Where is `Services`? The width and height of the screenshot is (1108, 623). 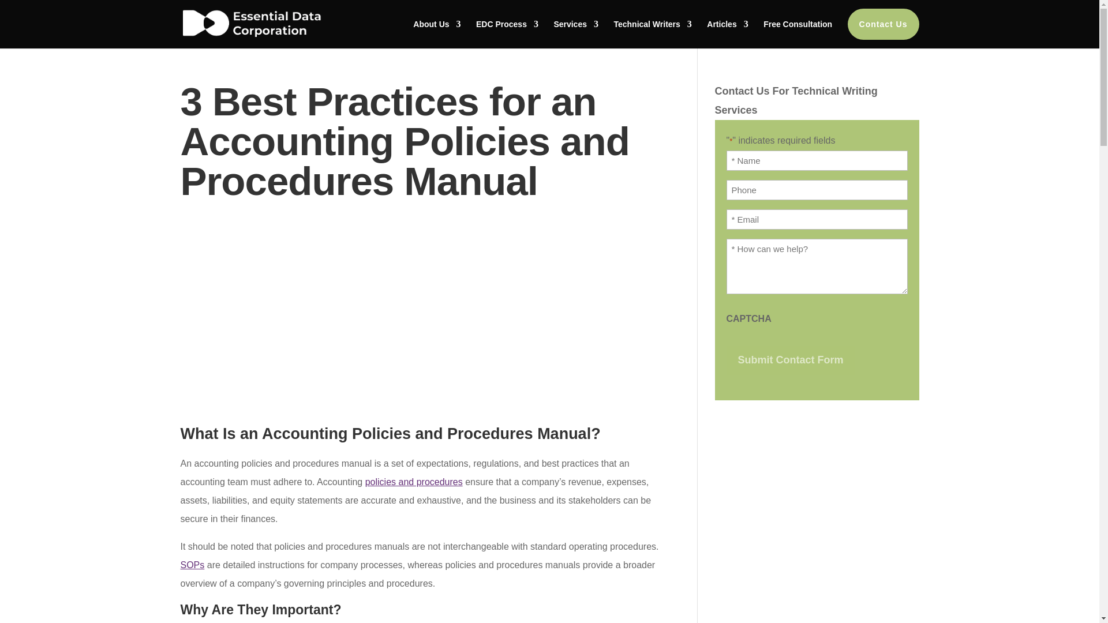 Services is located at coordinates (575, 24).